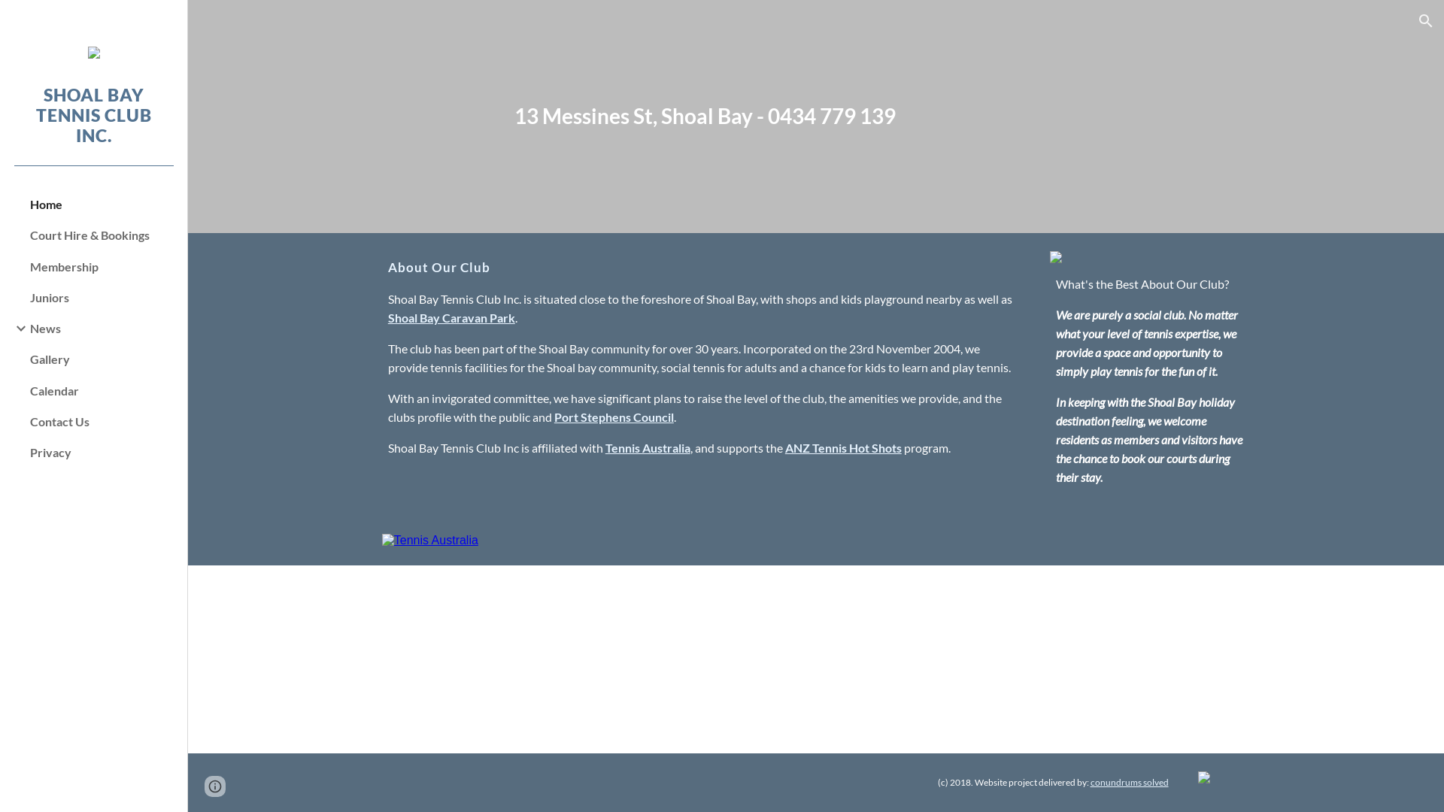  Describe the element at coordinates (1130, 782) in the screenshot. I see `conundrums solved` at that location.